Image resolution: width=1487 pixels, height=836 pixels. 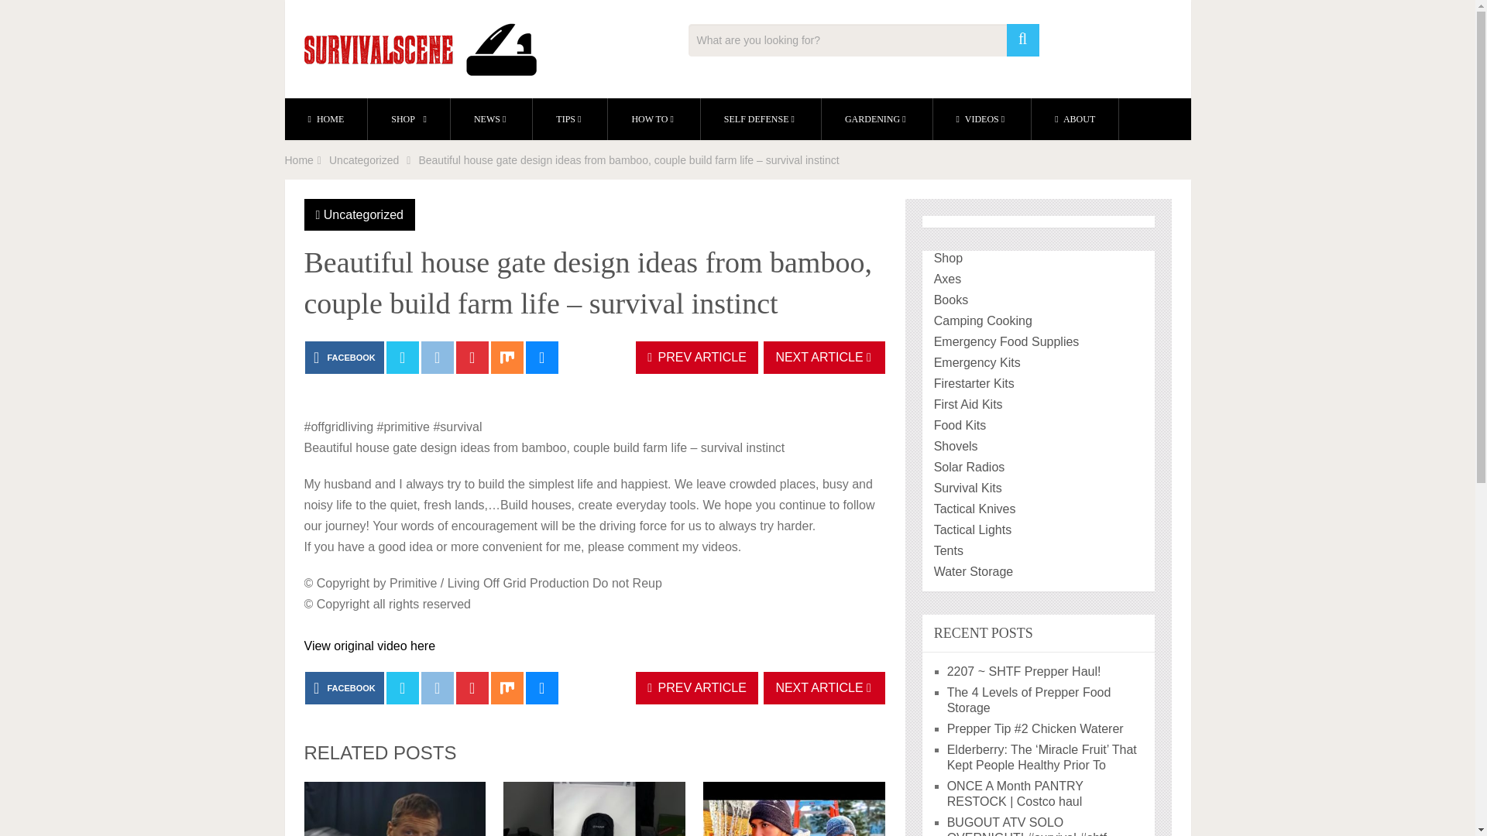 I want to click on VIDEOS, so click(x=982, y=119).